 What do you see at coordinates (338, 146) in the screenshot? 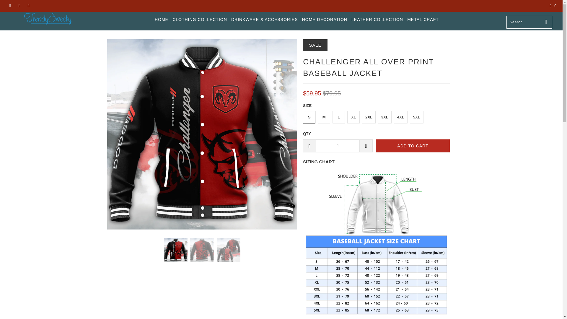
I see `1` at bounding box center [338, 146].